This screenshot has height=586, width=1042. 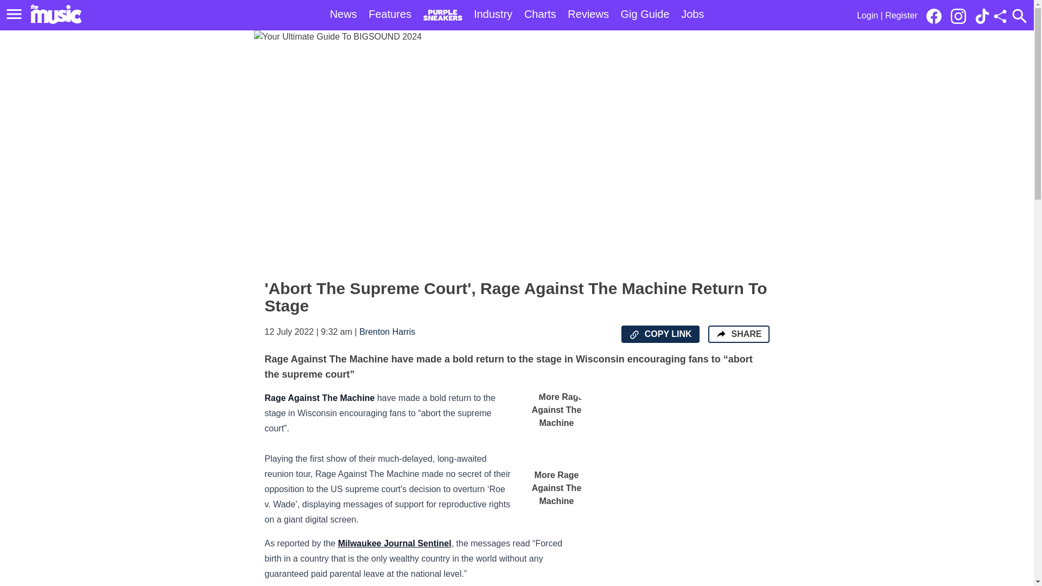 I want to click on Gig Guide, so click(x=645, y=14).